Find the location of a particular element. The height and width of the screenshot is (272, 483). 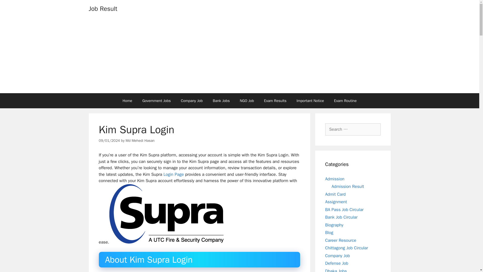

Admit Card is located at coordinates (335, 194).